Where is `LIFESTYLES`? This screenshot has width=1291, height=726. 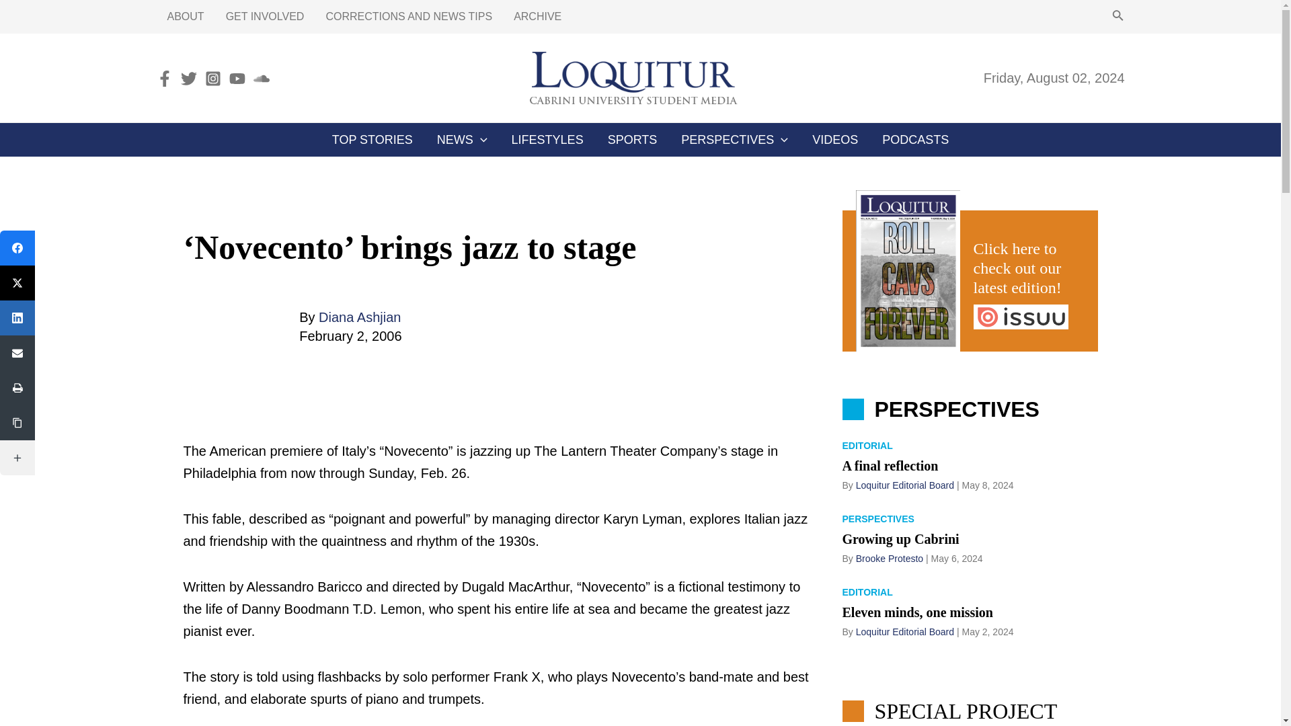 LIFESTYLES is located at coordinates (547, 140).